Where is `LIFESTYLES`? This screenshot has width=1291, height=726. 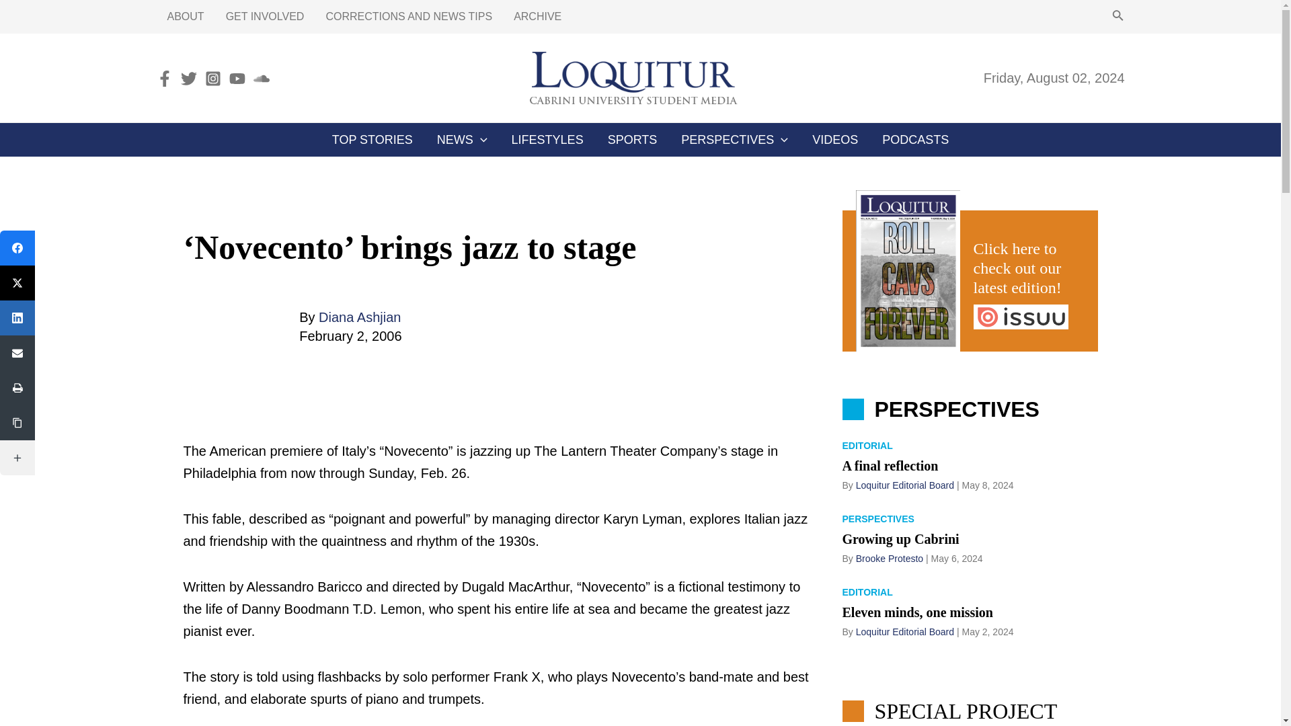 LIFESTYLES is located at coordinates (547, 140).